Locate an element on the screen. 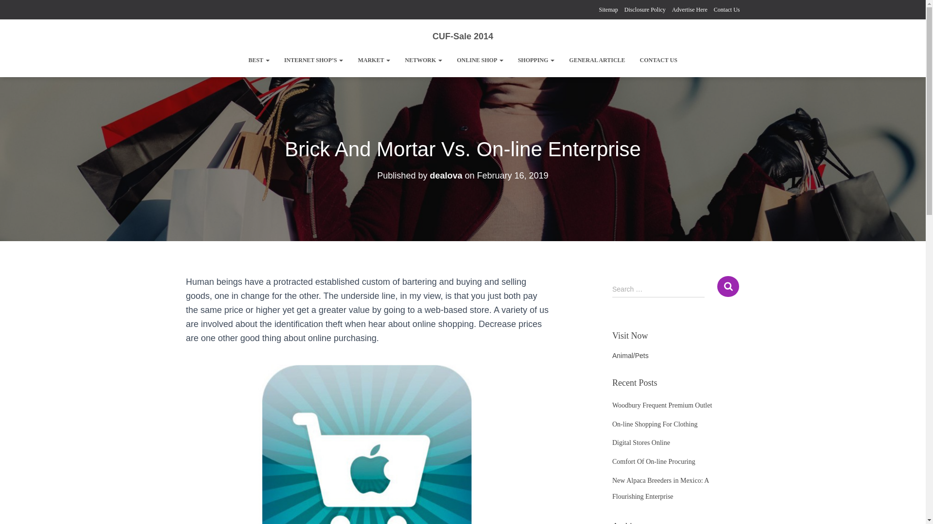 This screenshot has height=524, width=933. Best is located at coordinates (259, 60).